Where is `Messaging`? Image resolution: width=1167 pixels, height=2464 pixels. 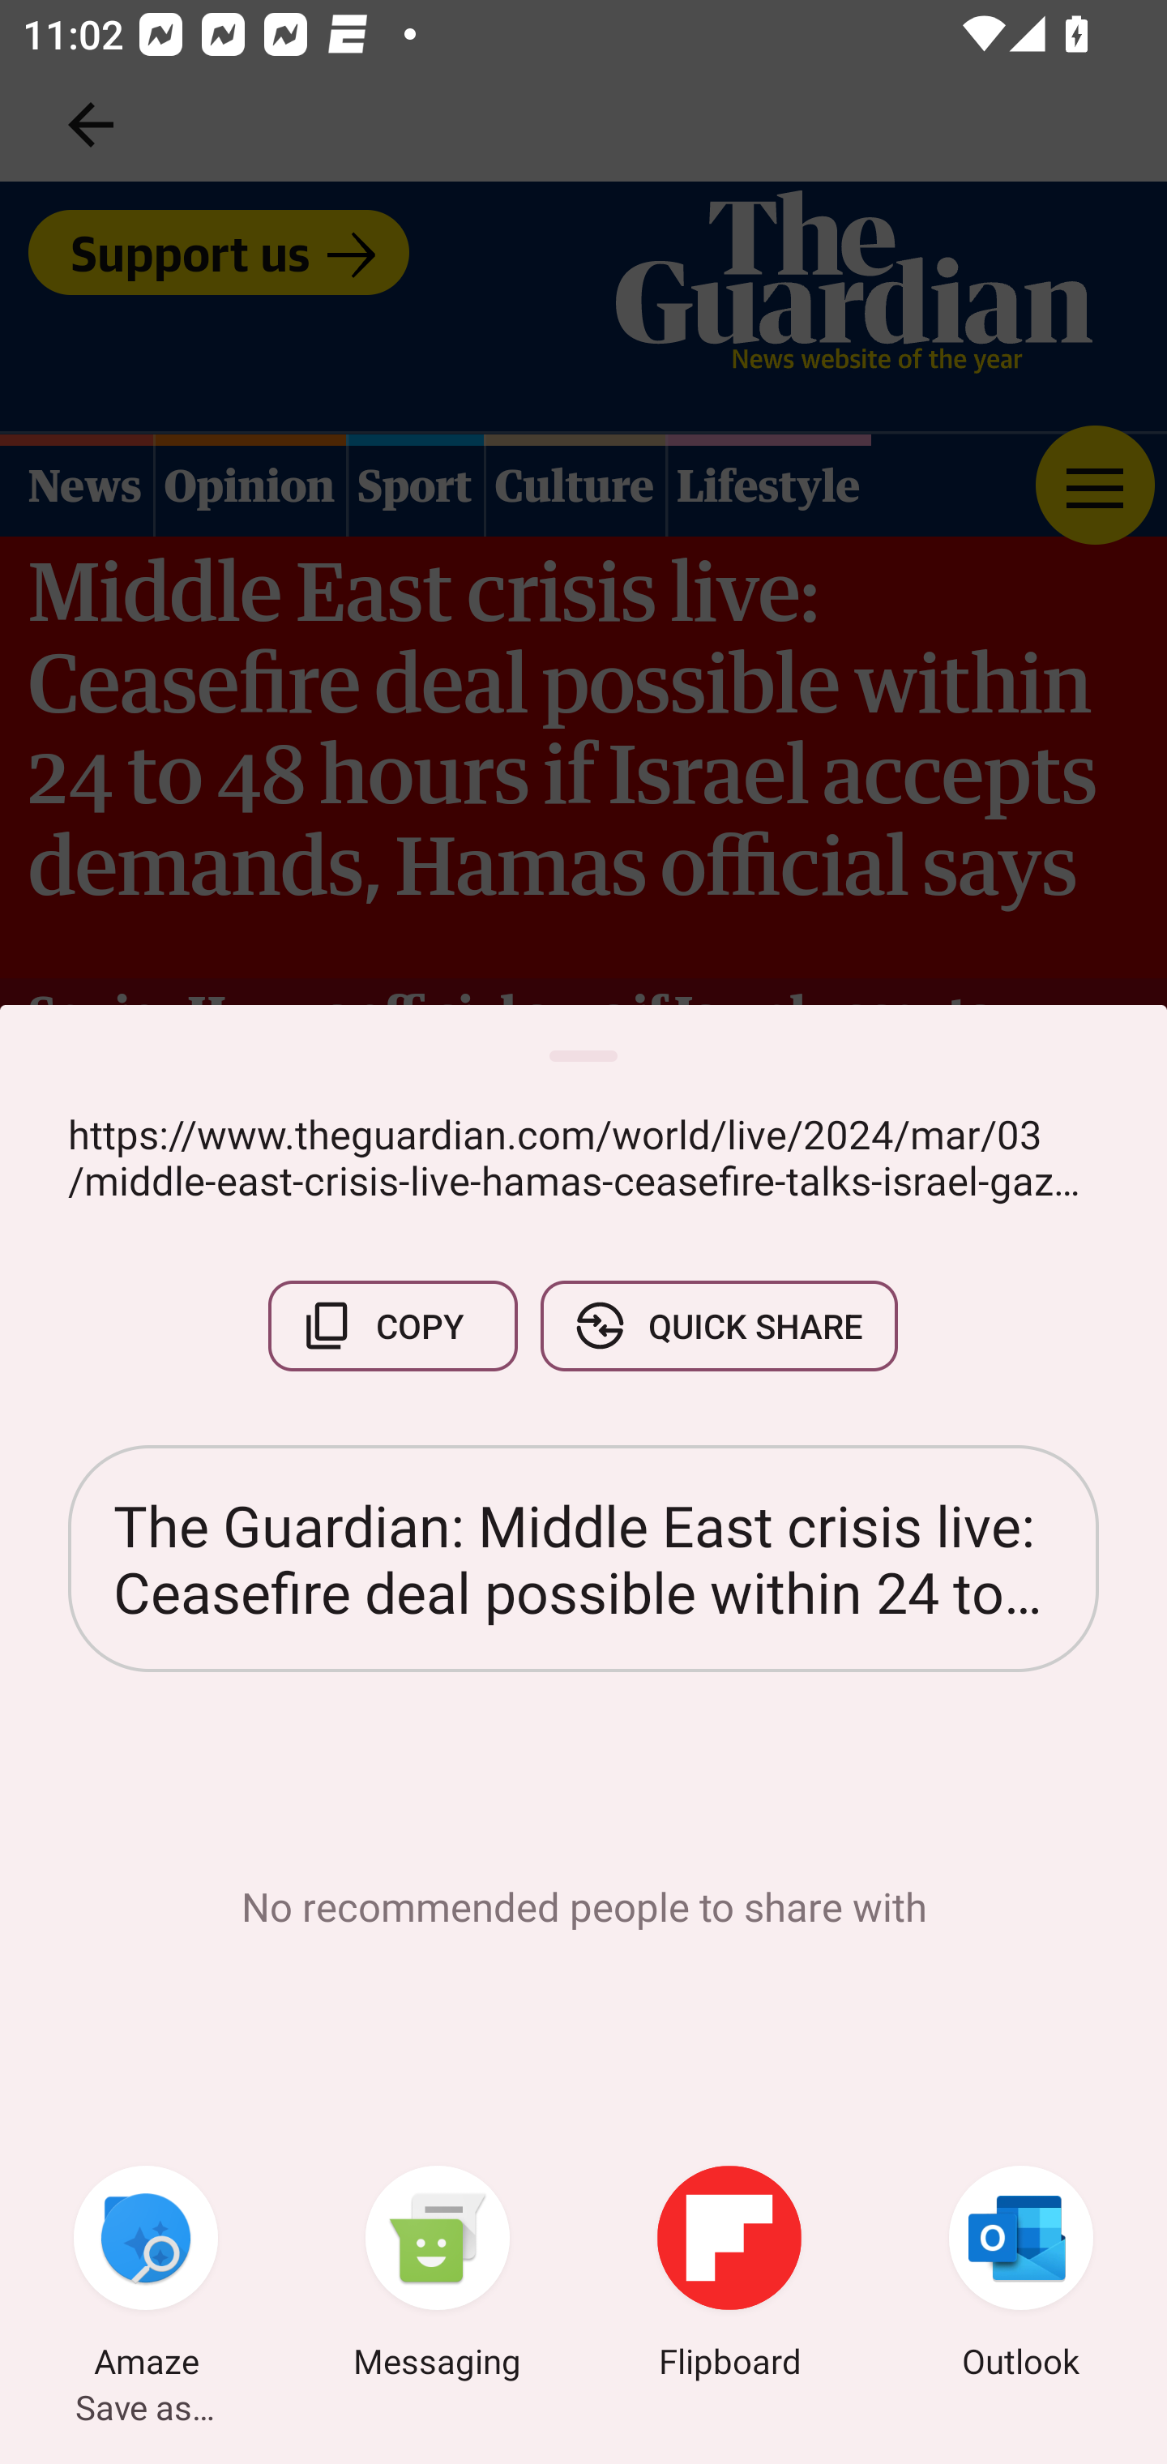
Messaging is located at coordinates (438, 2276).